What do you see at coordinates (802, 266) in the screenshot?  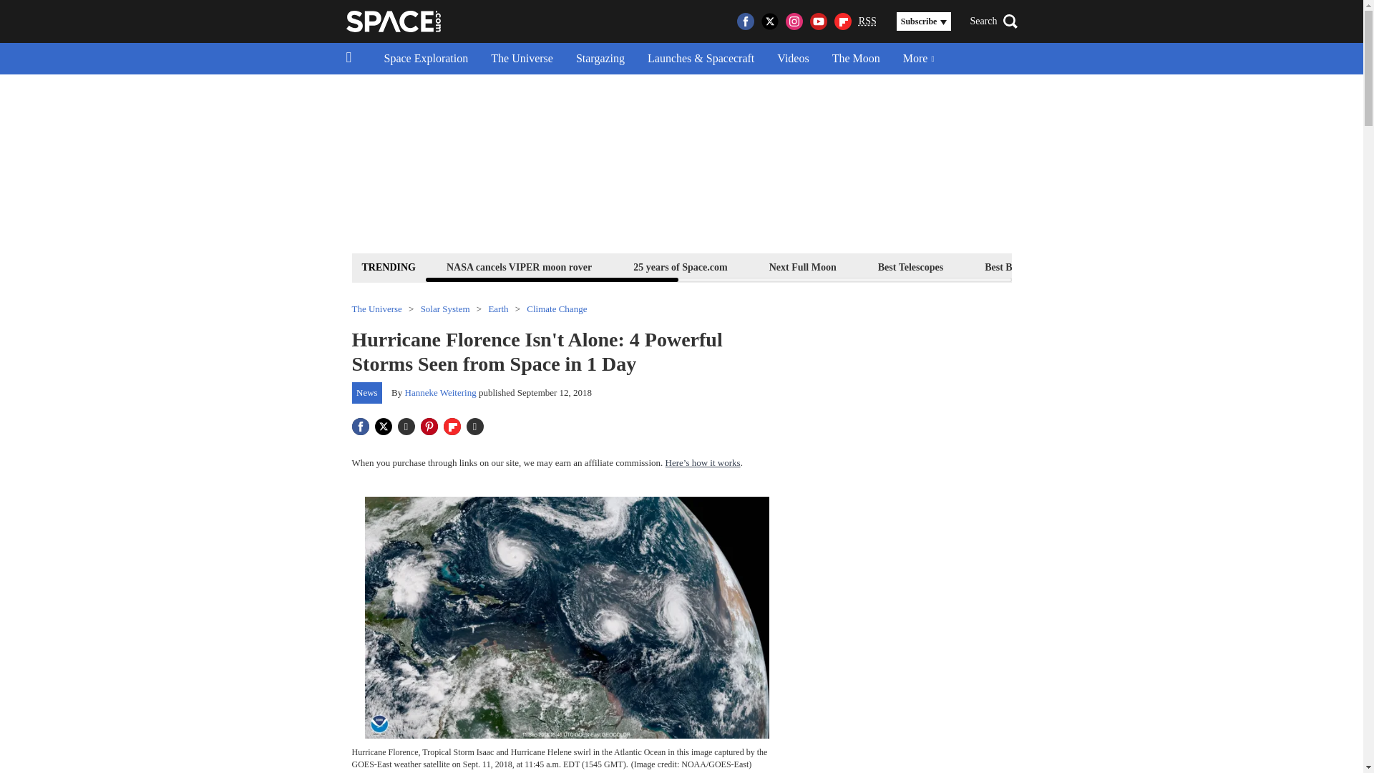 I see `Next Full Moon` at bounding box center [802, 266].